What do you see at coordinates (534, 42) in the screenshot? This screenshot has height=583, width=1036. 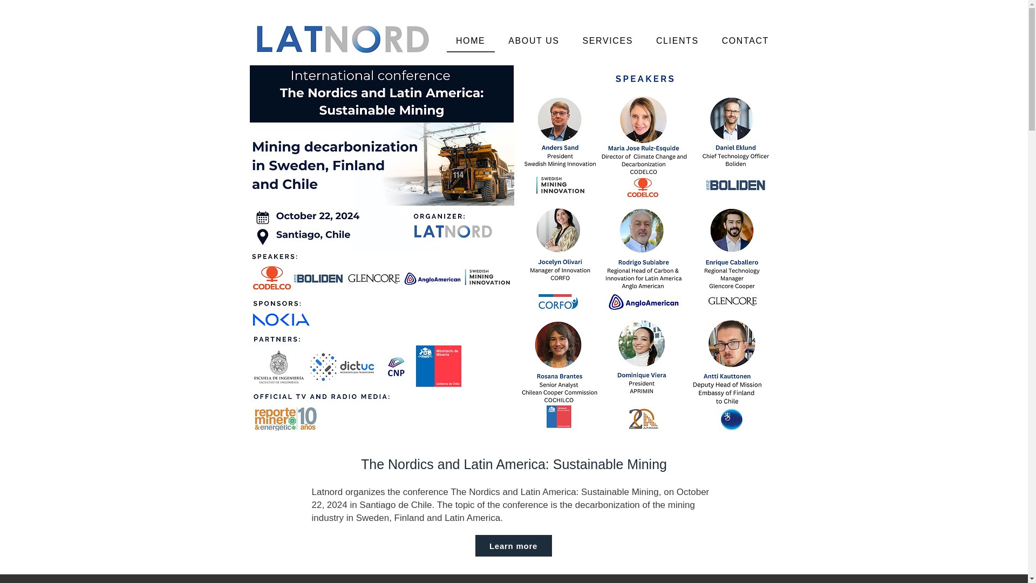 I see `ABOUT US` at bounding box center [534, 42].